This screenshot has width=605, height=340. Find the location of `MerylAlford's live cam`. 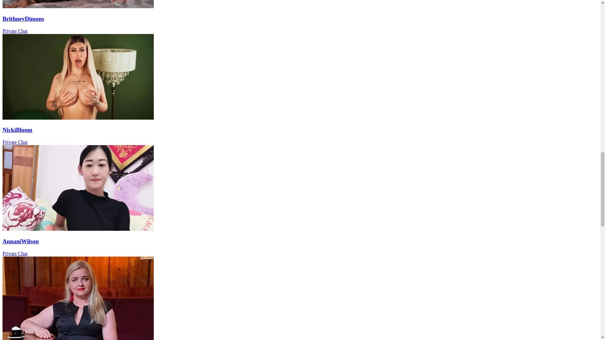

MerylAlford's live cam is located at coordinates (78, 339).